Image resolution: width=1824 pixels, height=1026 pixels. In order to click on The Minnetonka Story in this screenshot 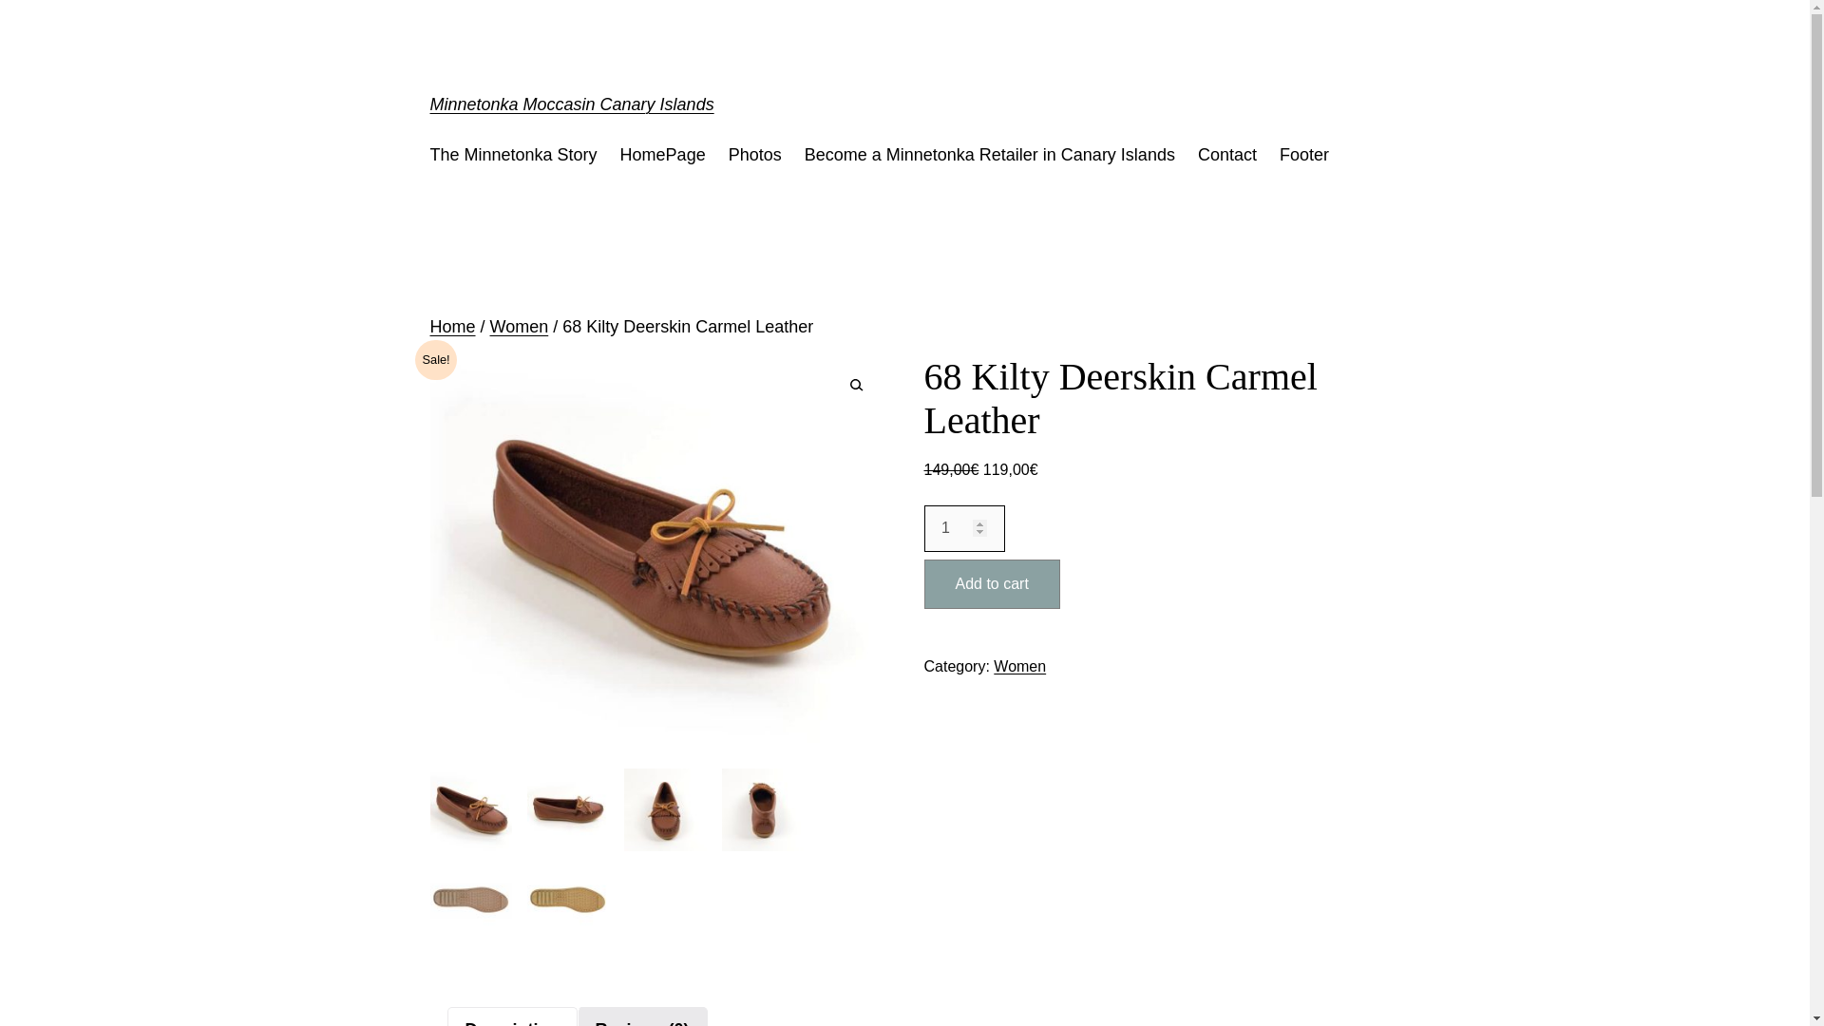, I will do `click(512, 156)`.